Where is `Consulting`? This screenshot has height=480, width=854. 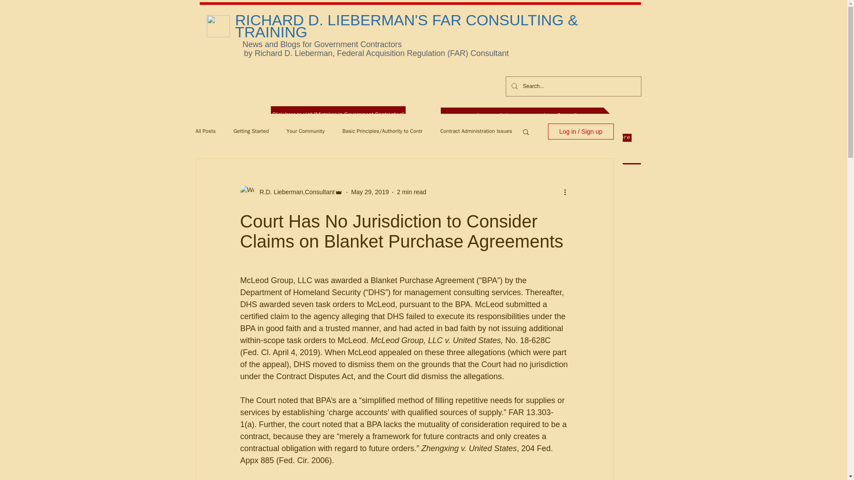 Consulting is located at coordinates (409, 138).